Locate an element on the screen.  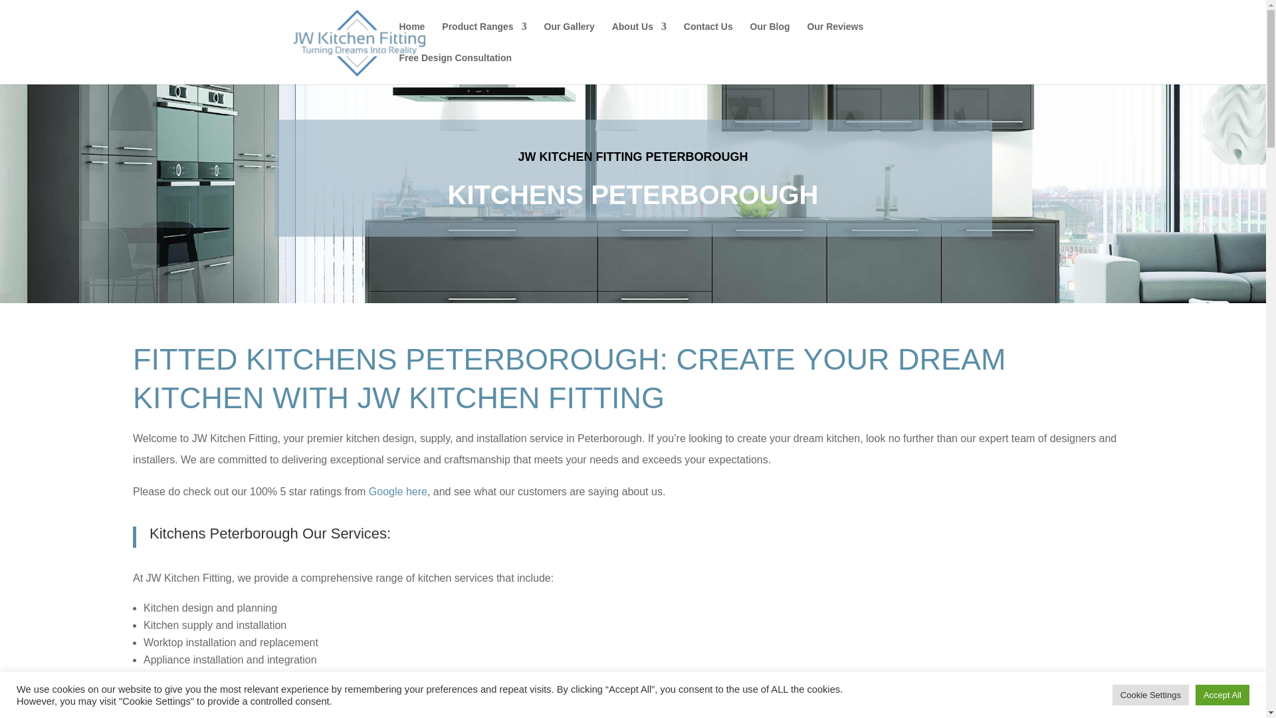
Product Ranges is located at coordinates (484, 37).